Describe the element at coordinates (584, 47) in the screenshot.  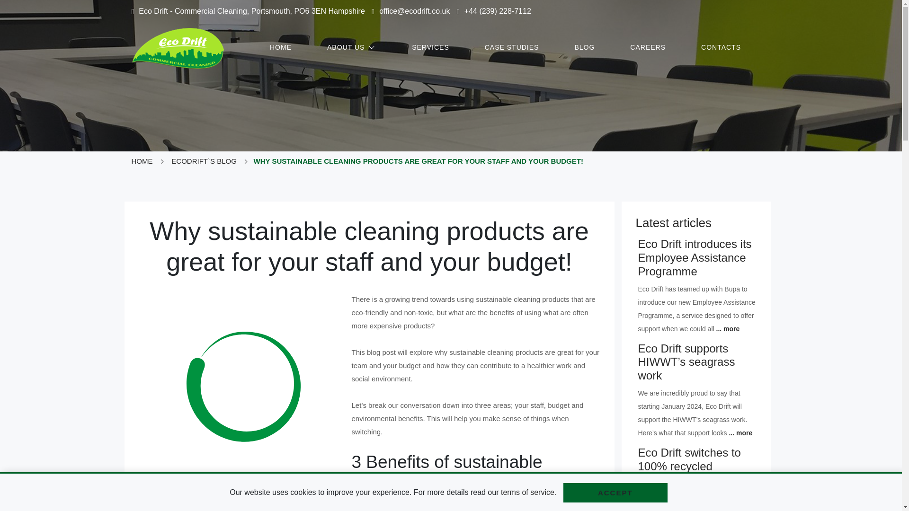
I see `BLOG` at that location.